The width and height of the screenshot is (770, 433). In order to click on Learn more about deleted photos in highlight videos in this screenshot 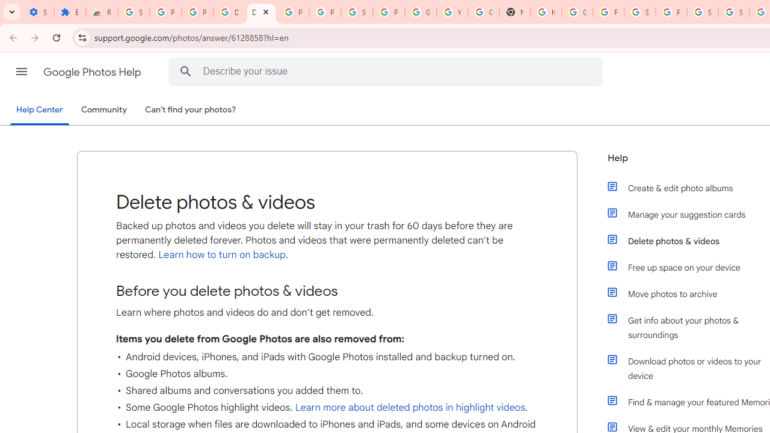, I will do `click(410, 408)`.